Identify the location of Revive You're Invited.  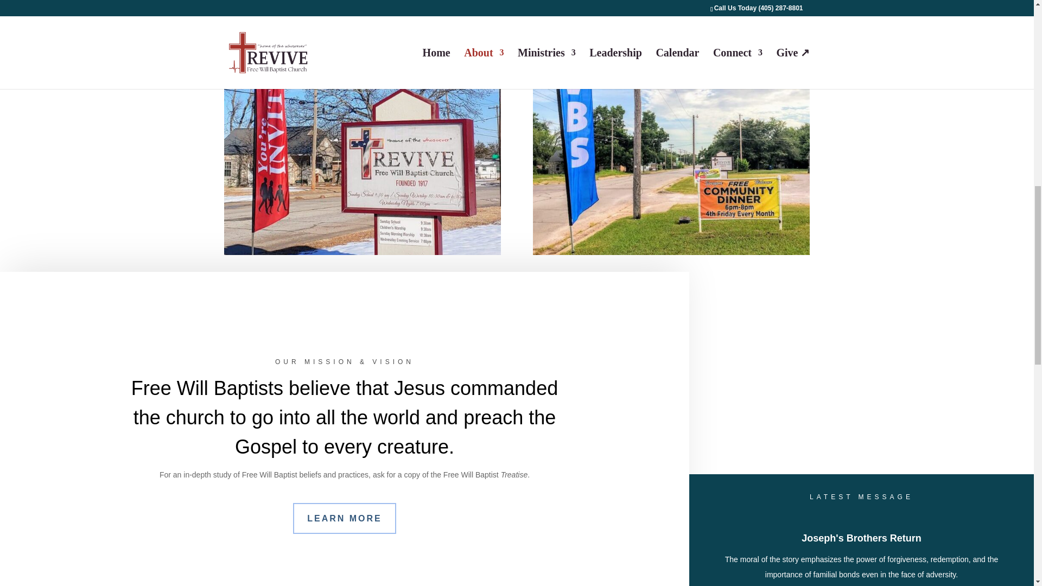
(361, 138).